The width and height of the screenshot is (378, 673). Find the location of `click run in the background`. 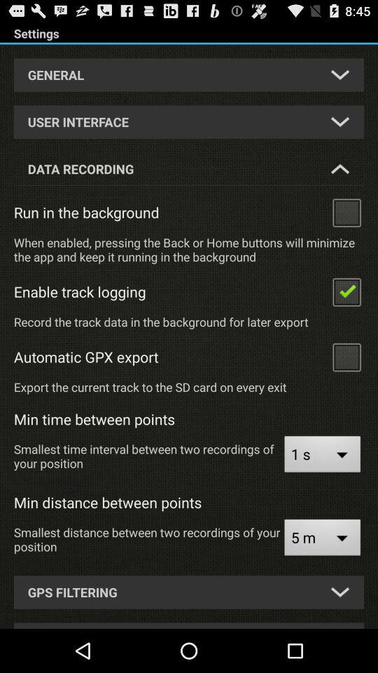

click run in the background is located at coordinates (346, 212).